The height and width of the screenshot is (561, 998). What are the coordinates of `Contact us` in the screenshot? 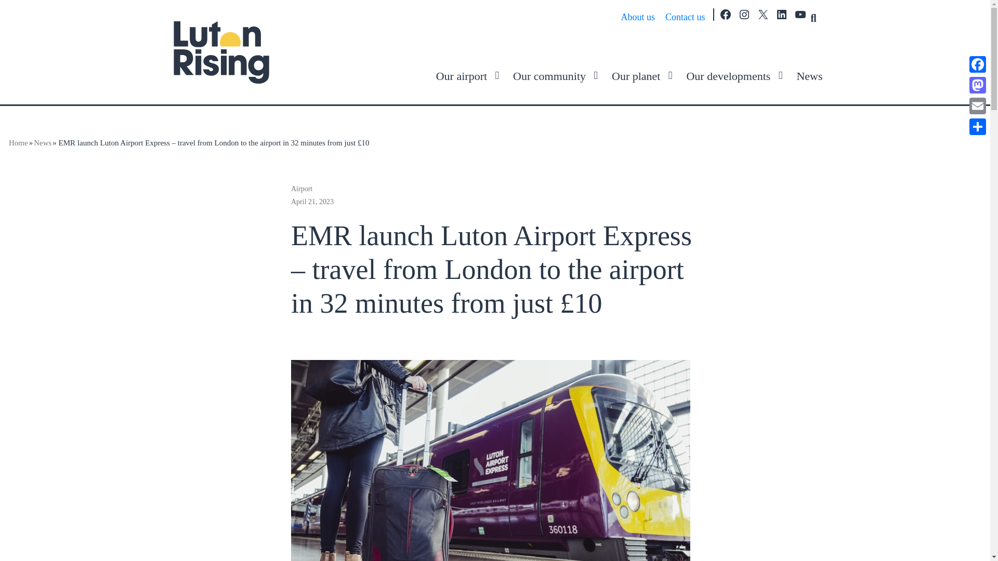 It's located at (685, 17).